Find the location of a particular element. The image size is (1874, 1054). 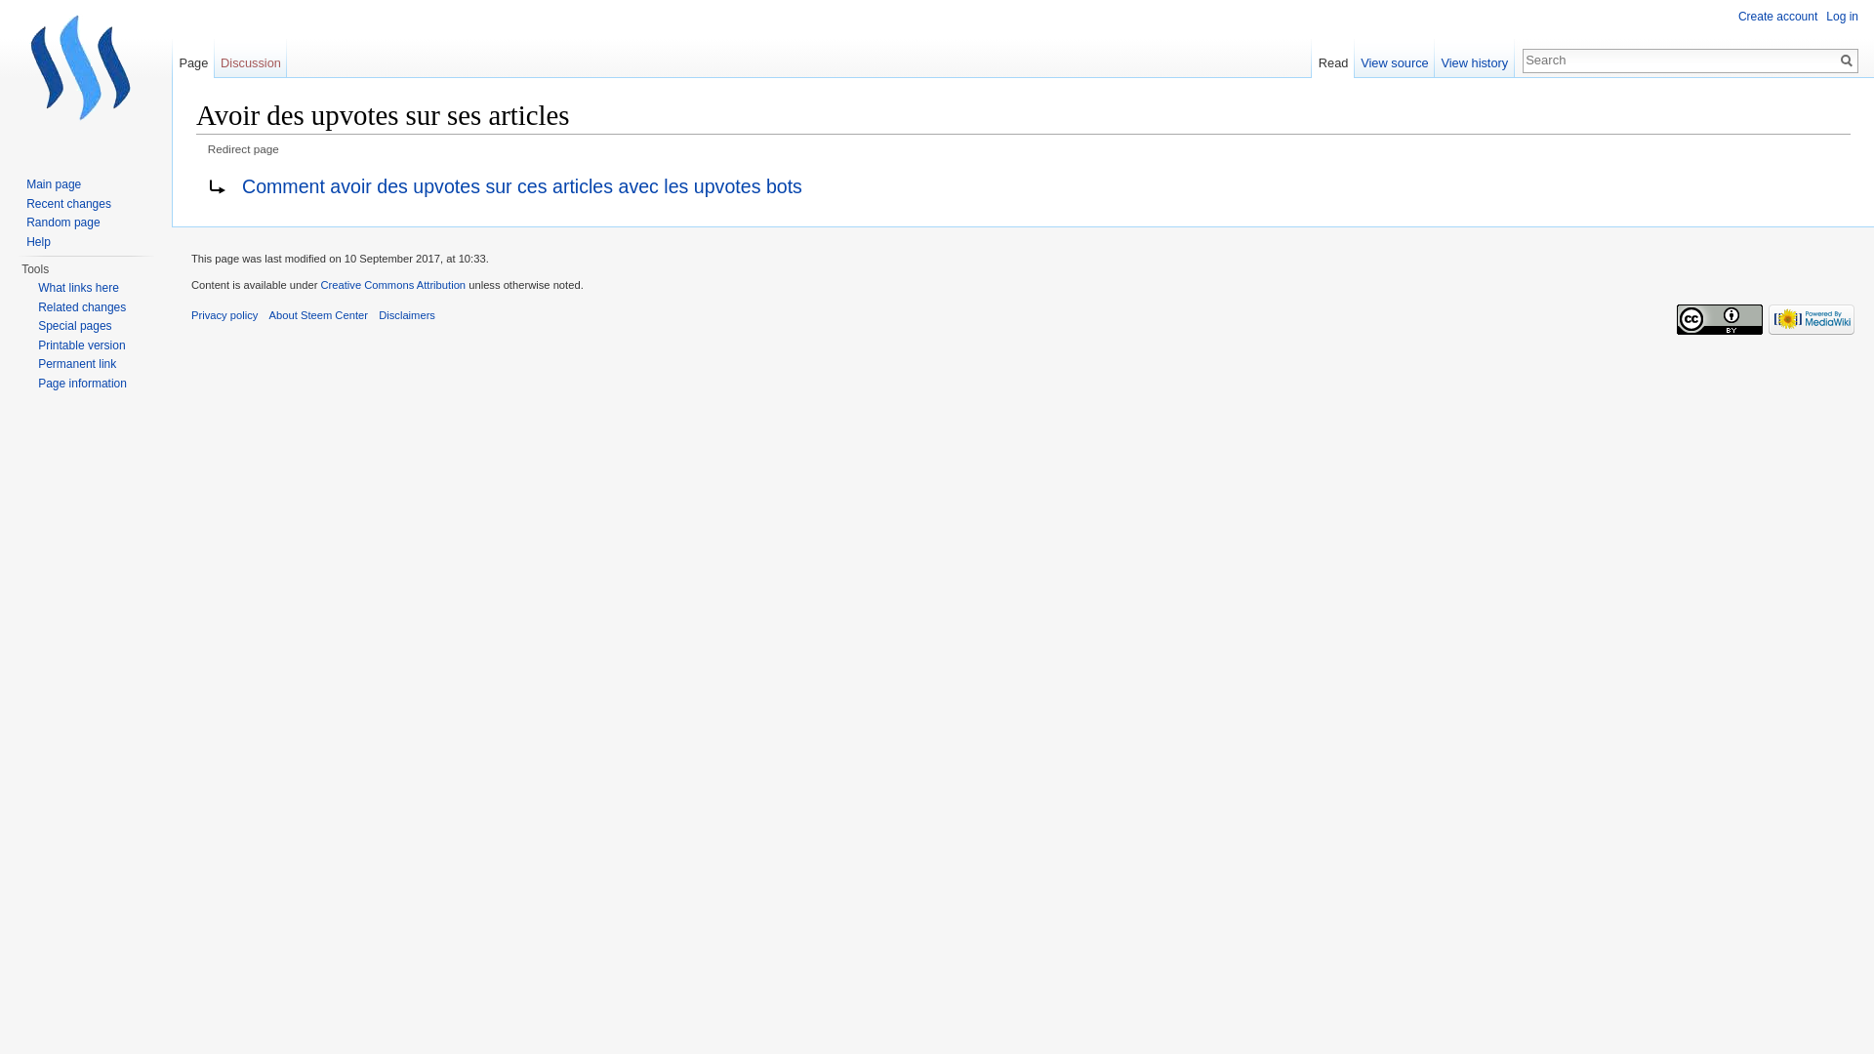

Go to a page with this exact name if it exists is located at coordinates (1847, 61).